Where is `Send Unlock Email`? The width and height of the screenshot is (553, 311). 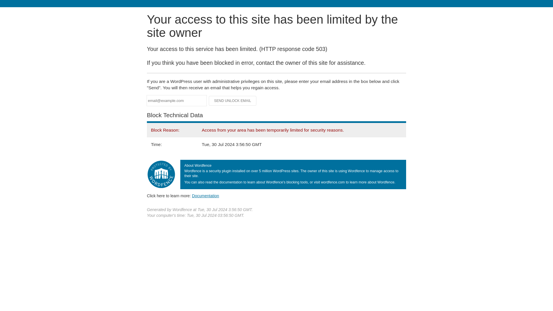
Send Unlock Email is located at coordinates (233, 101).